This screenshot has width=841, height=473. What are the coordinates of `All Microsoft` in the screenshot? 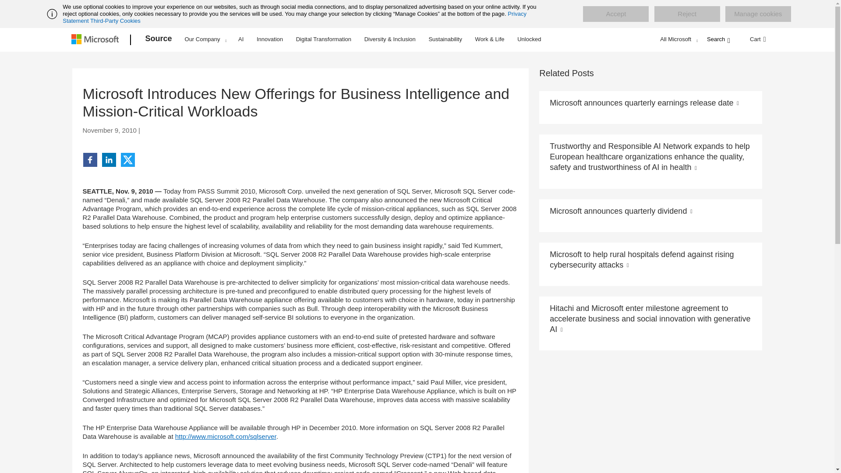 It's located at (678, 39).